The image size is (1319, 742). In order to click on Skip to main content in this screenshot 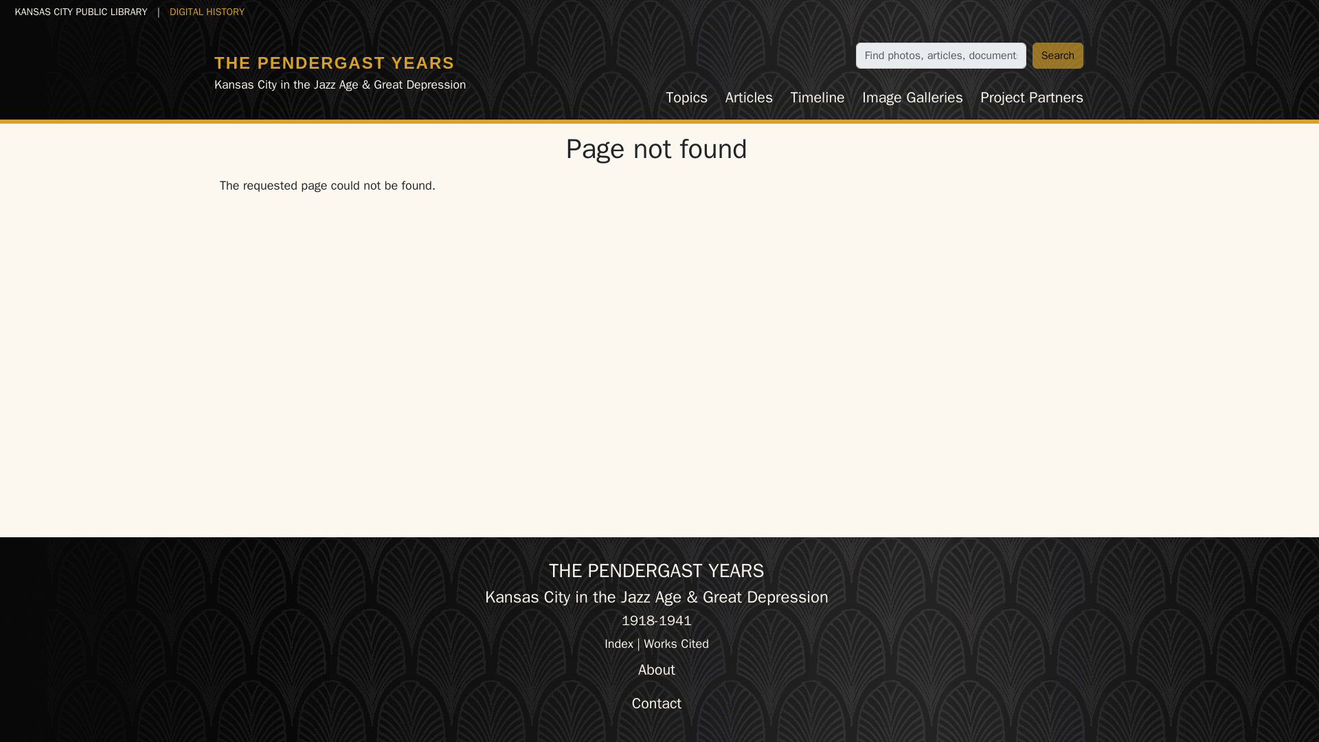, I will do `click(61, 11)`.